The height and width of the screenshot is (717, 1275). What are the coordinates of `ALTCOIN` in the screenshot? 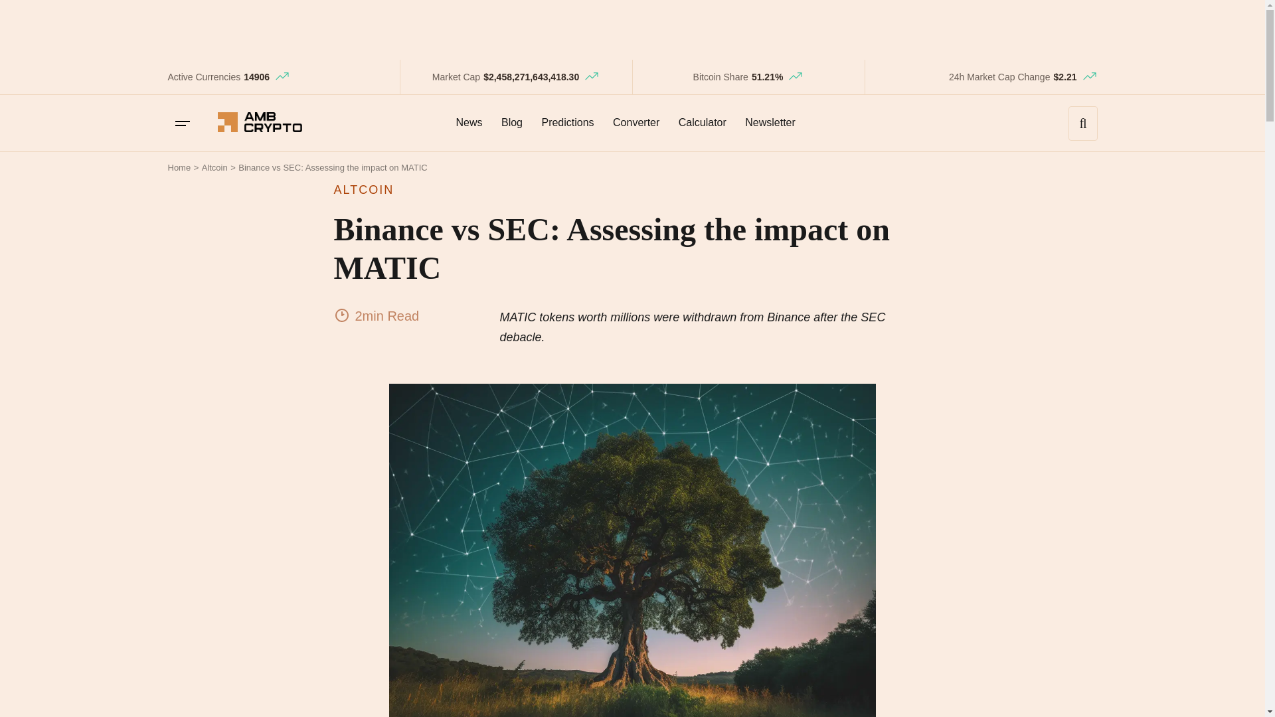 It's located at (632, 190).